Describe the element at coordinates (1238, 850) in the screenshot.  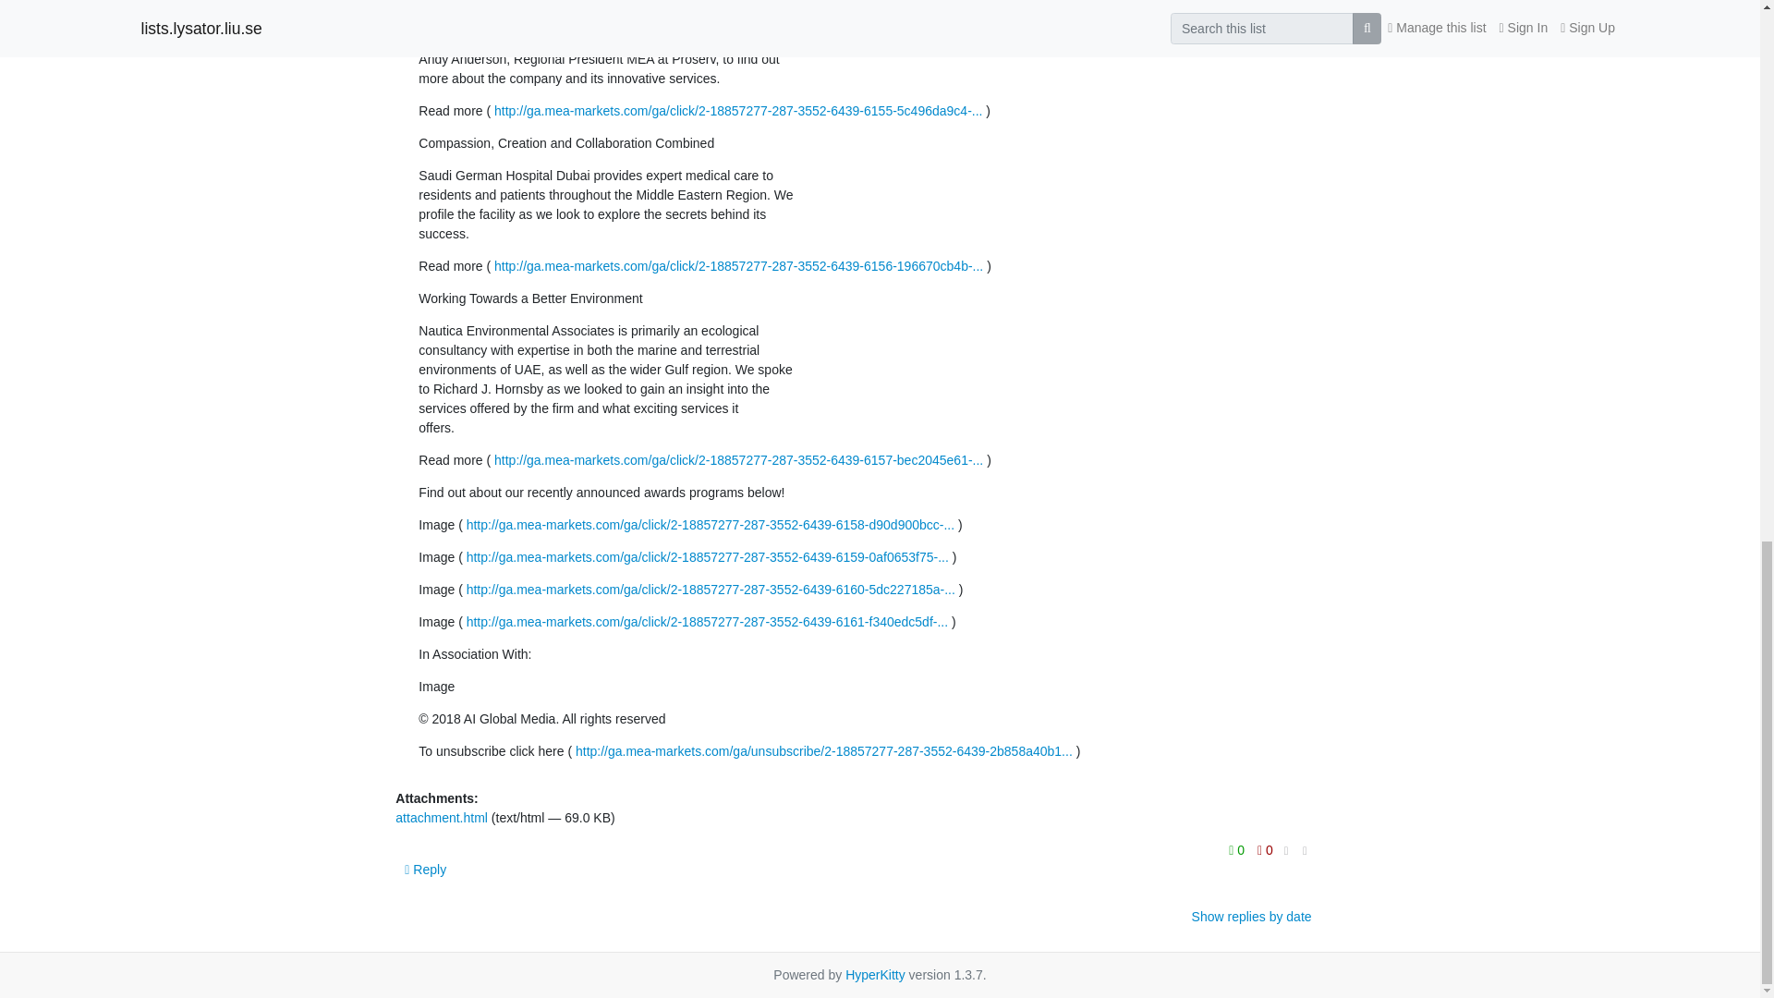
I see `You must be logged-in to vote.` at that location.